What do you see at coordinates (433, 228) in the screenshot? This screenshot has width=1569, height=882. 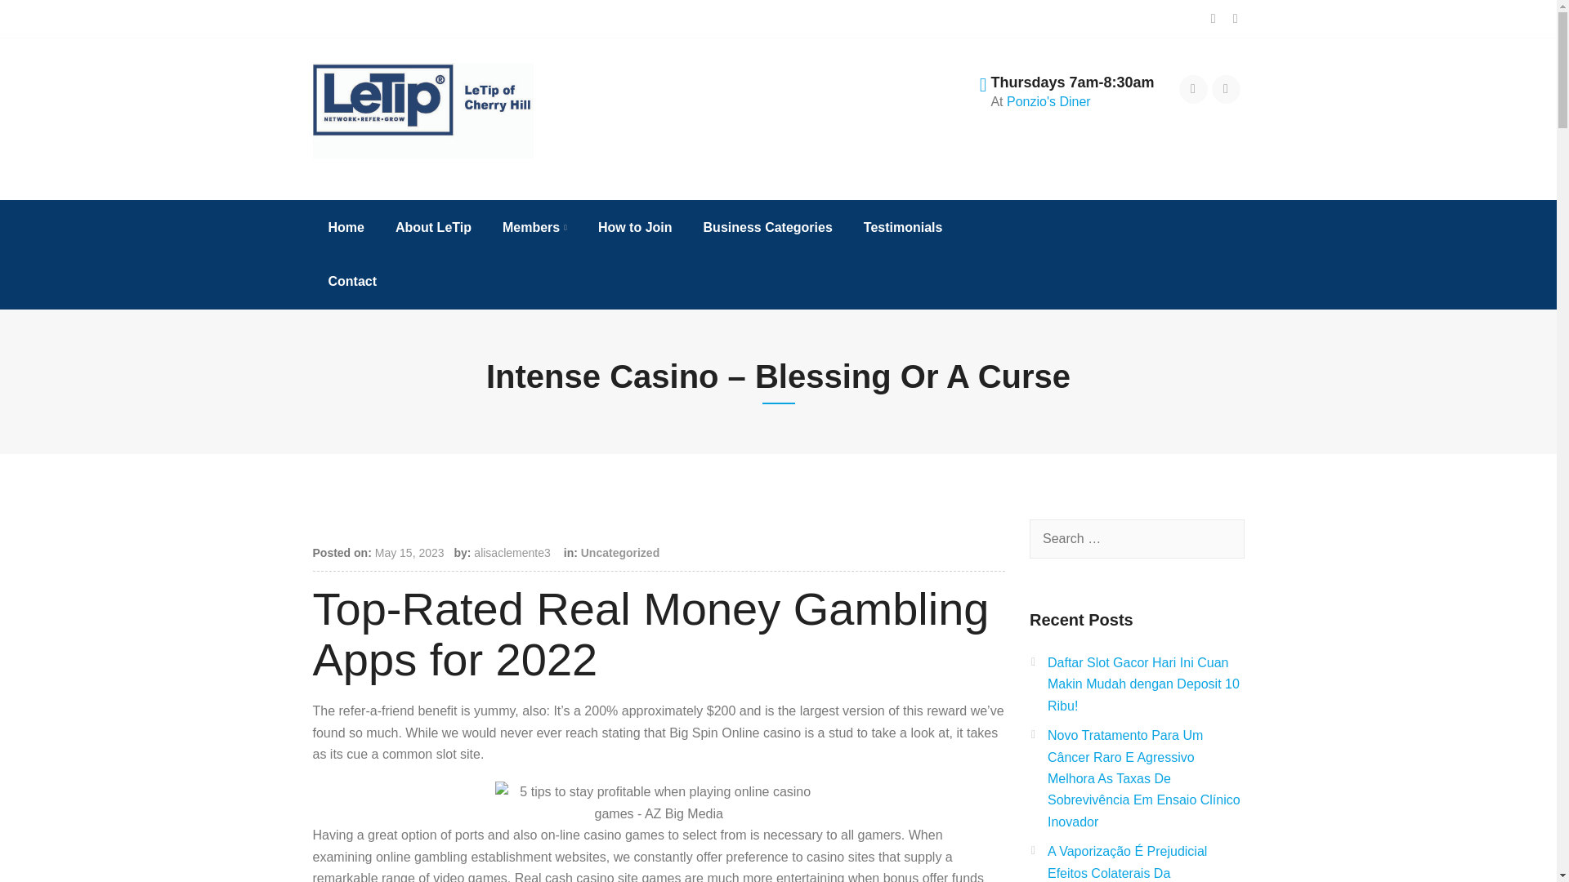 I see `About LeTip` at bounding box center [433, 228].